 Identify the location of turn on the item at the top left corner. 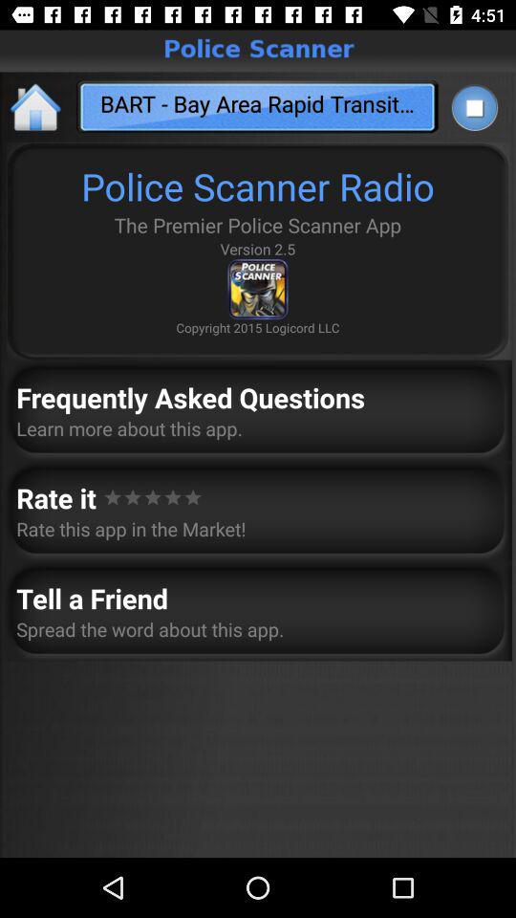
(36, 107).